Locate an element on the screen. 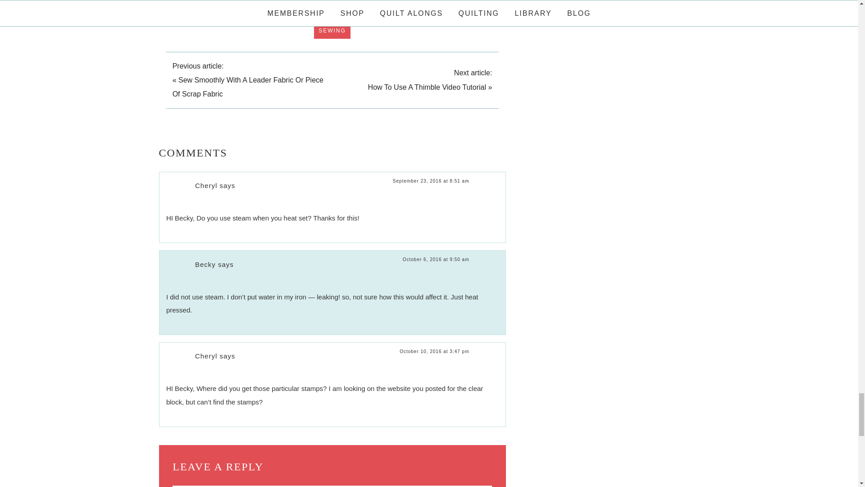  Share on X is located at coordinates (302, 5).